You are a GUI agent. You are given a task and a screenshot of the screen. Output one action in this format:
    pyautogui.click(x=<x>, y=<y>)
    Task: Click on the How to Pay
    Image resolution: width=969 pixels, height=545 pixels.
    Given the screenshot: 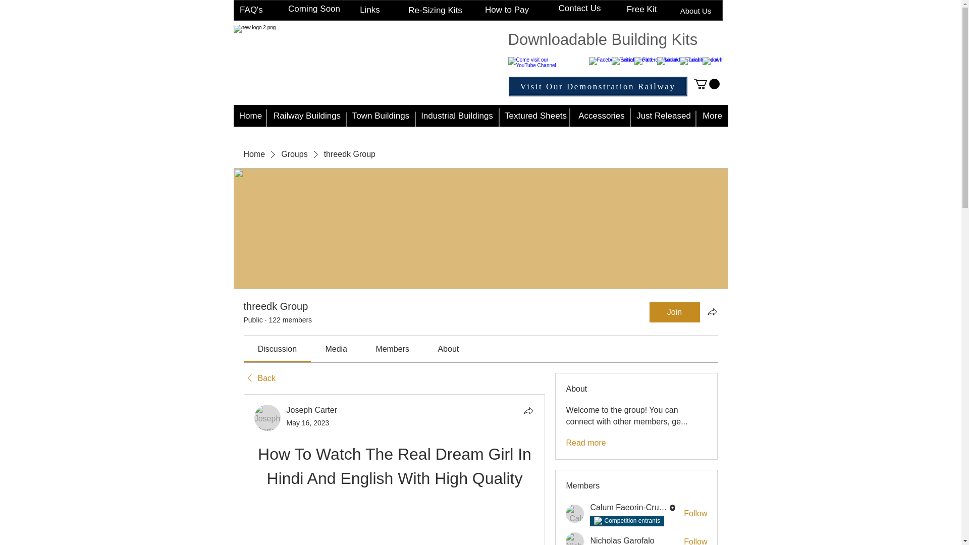 What is the action you would take?
    pyautogui.click(x=507, y=10)
    